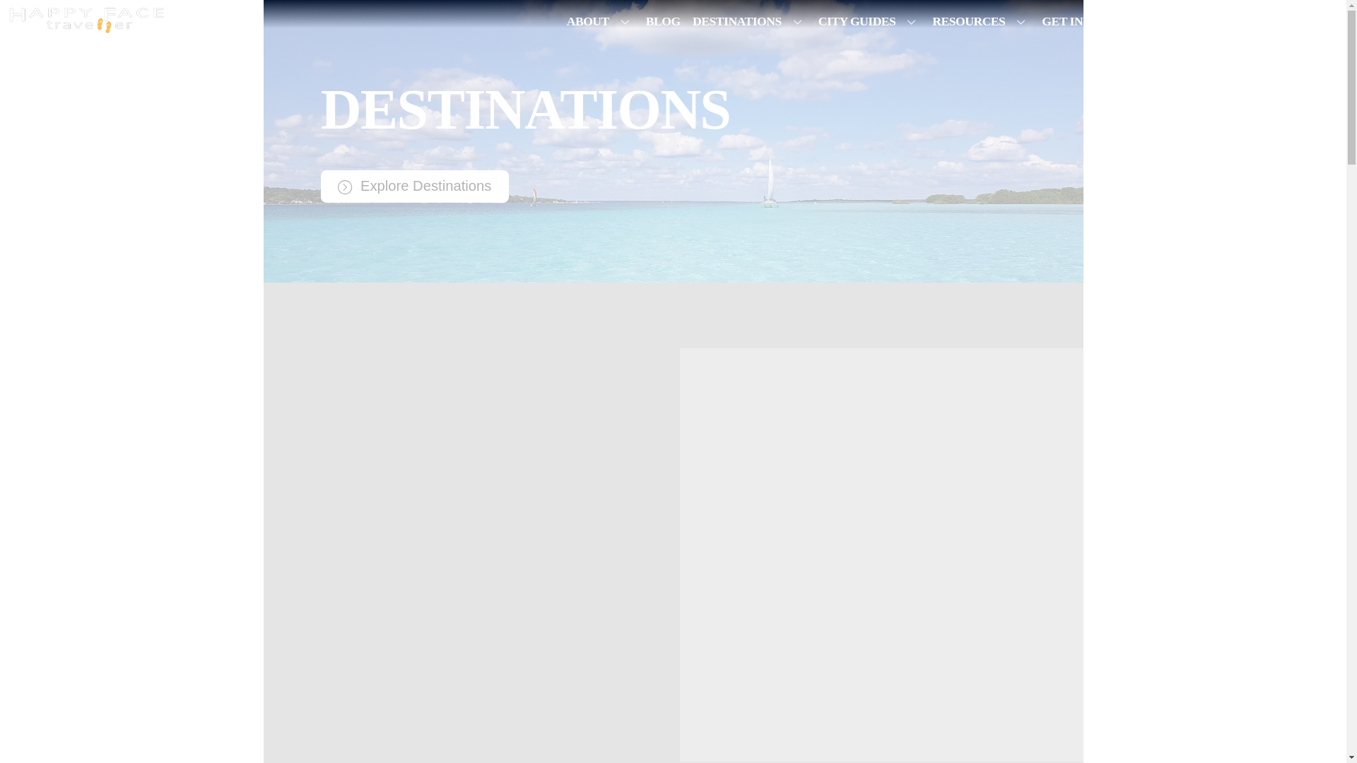 The width and height of the screenshot is (1357, 763). I want to click on Happy Face Traveller, so click(86, 26).